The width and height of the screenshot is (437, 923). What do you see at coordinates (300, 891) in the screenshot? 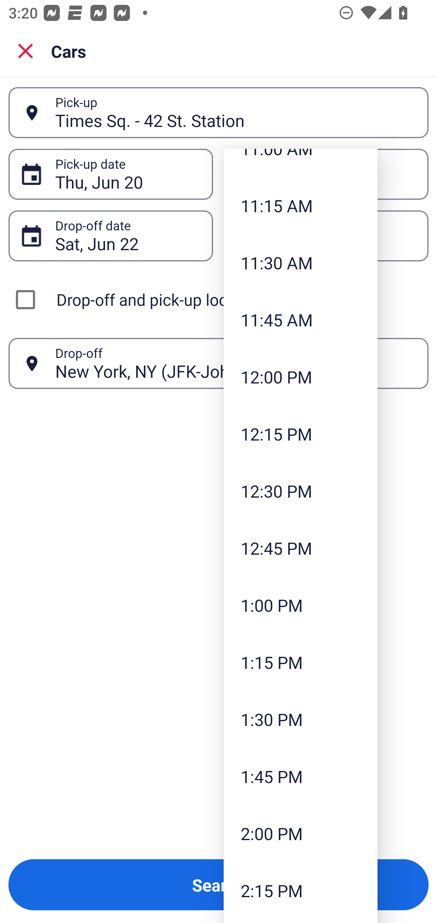
I see `2:15 PM` at bounding box center [300, 891].